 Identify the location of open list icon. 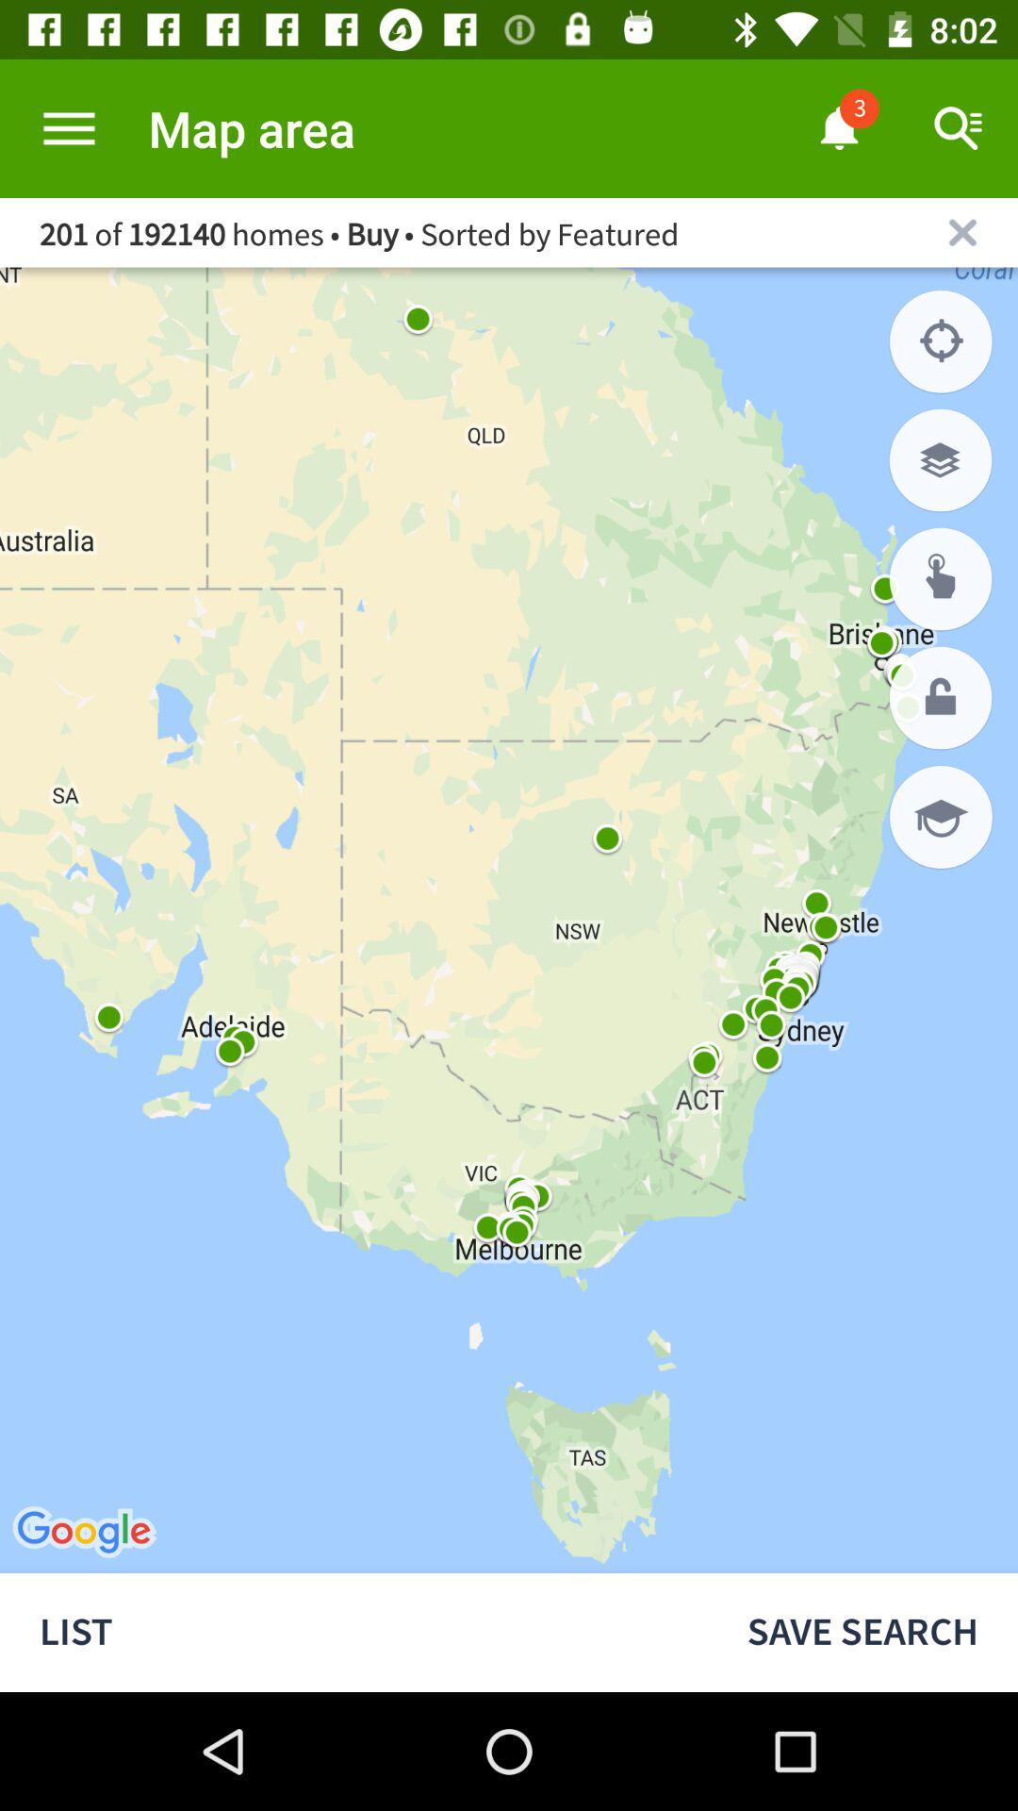
(353, 1632).